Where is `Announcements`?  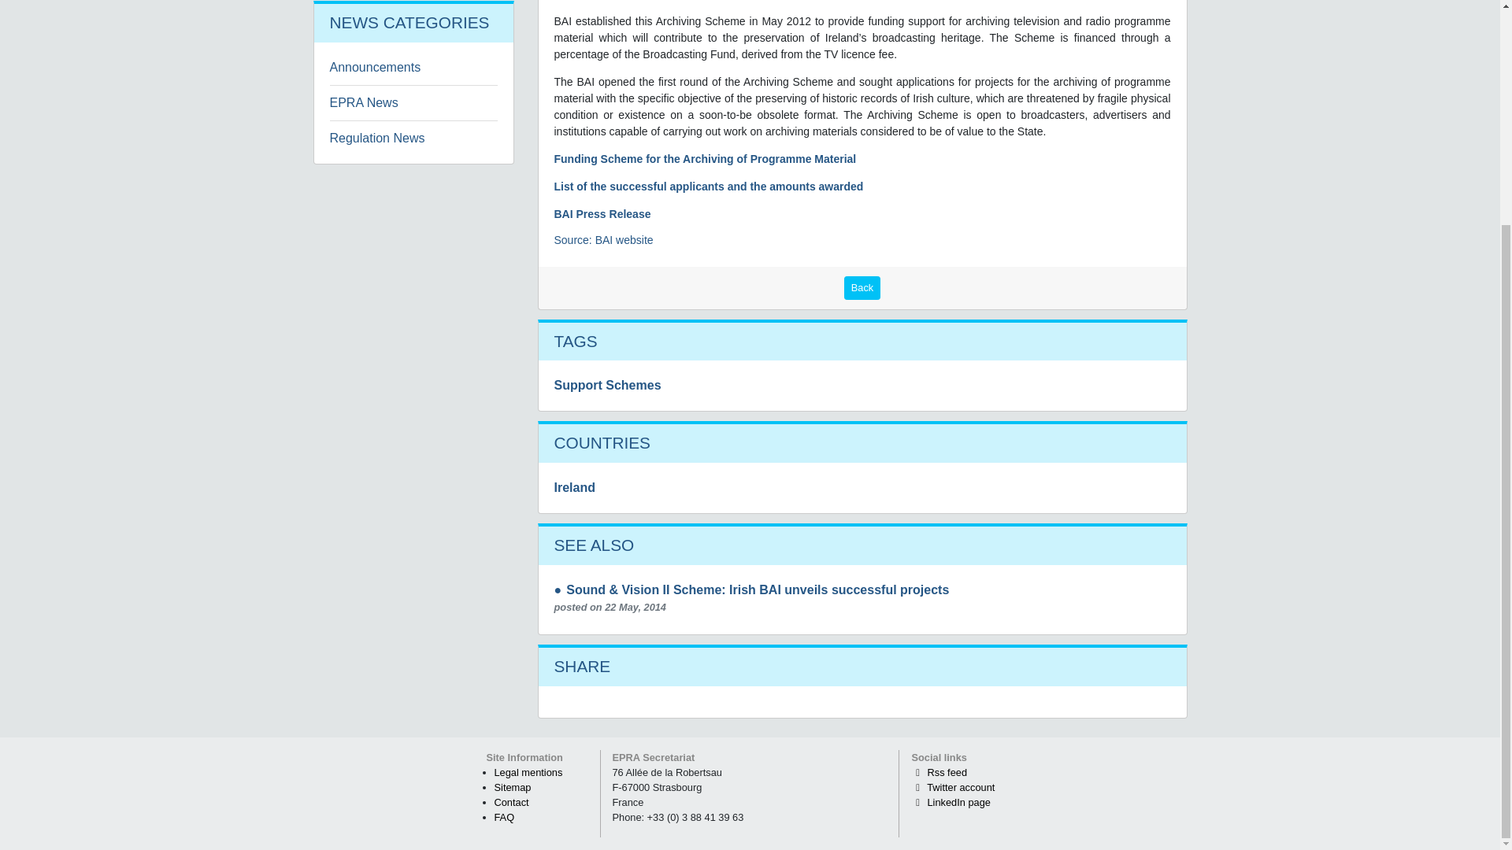
Announcements is located at coordinates (375, 66).